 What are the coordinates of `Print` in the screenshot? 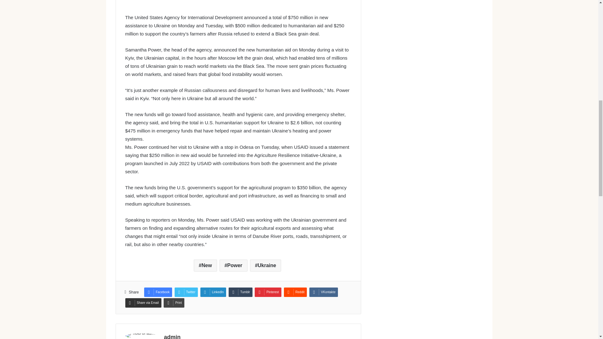 It's located at (174, 303).